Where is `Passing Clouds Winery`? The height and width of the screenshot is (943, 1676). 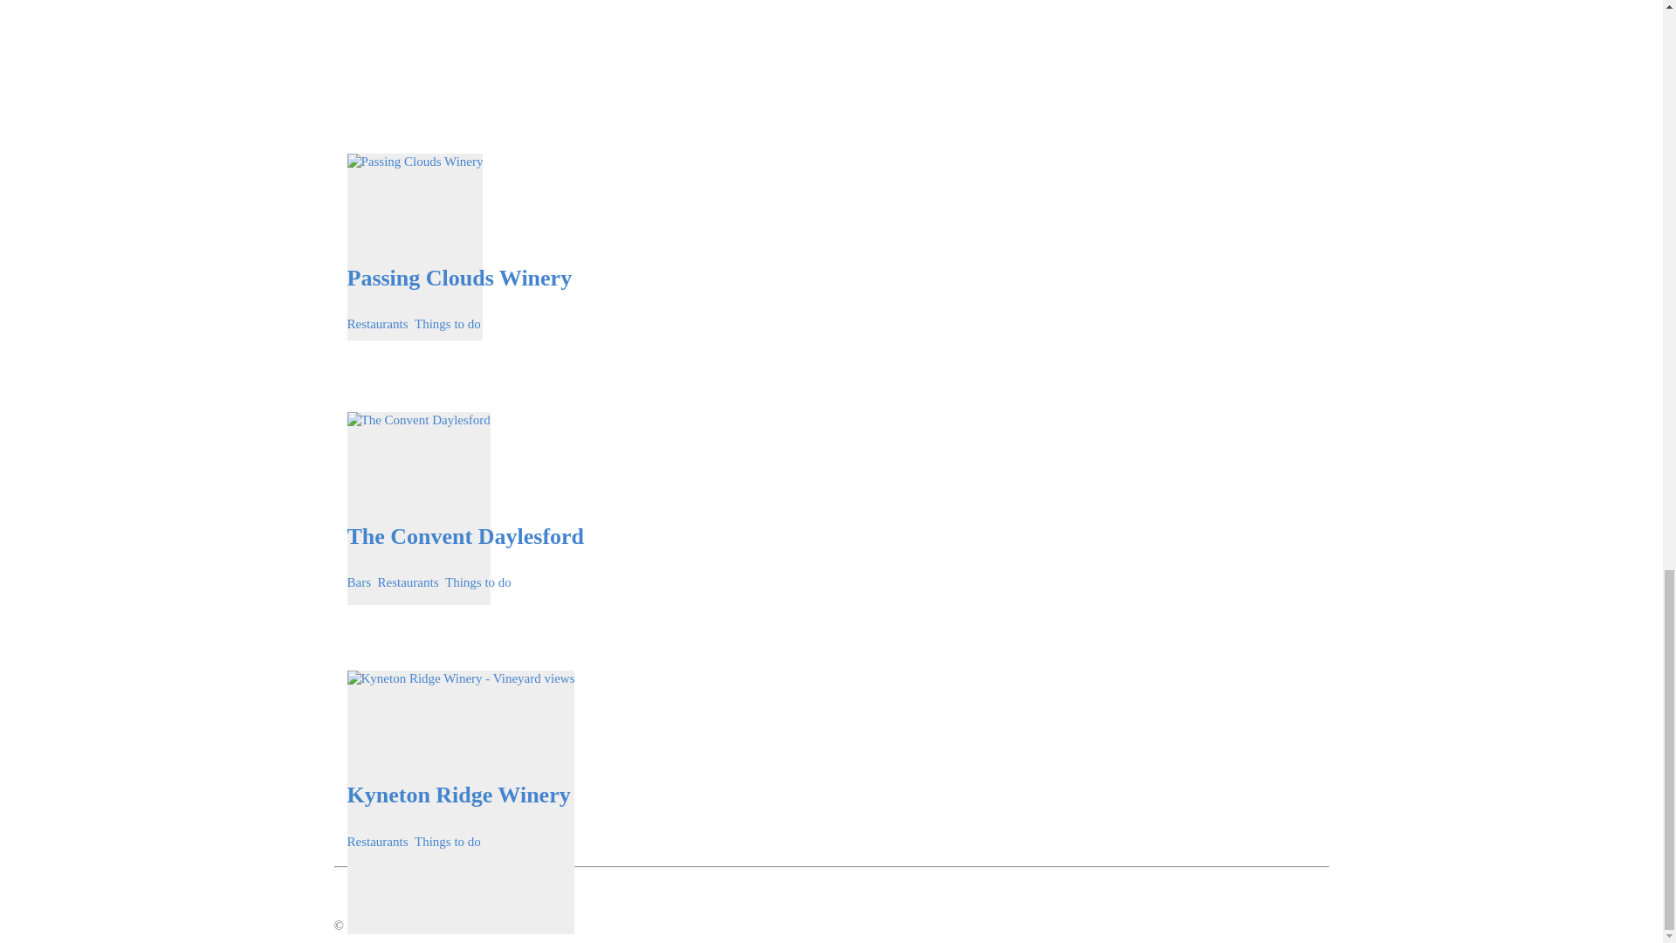 Passing Clouds Winery is located at coordinates (459, 279).